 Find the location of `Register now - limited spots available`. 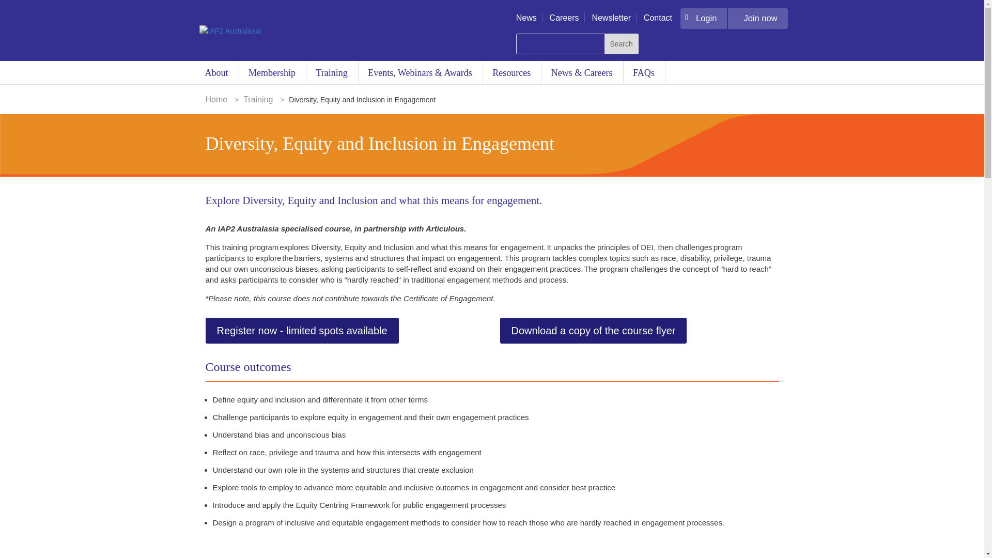

Register now - limited spots available is located at coordinates (302, 331).